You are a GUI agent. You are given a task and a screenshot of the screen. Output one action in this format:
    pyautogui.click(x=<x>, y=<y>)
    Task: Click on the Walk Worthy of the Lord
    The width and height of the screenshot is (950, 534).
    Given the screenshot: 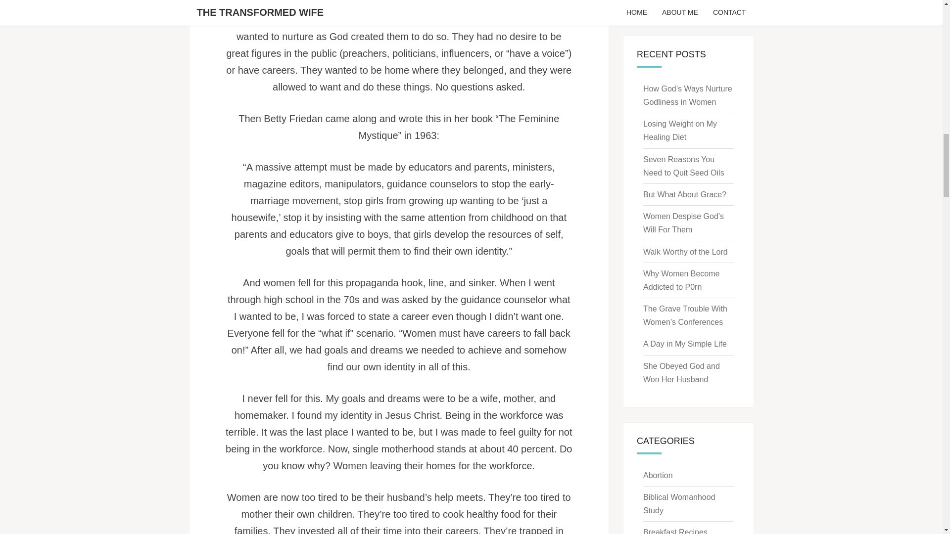 What is the action you would take?
    pyautogui.click(x=685, y=252)
    